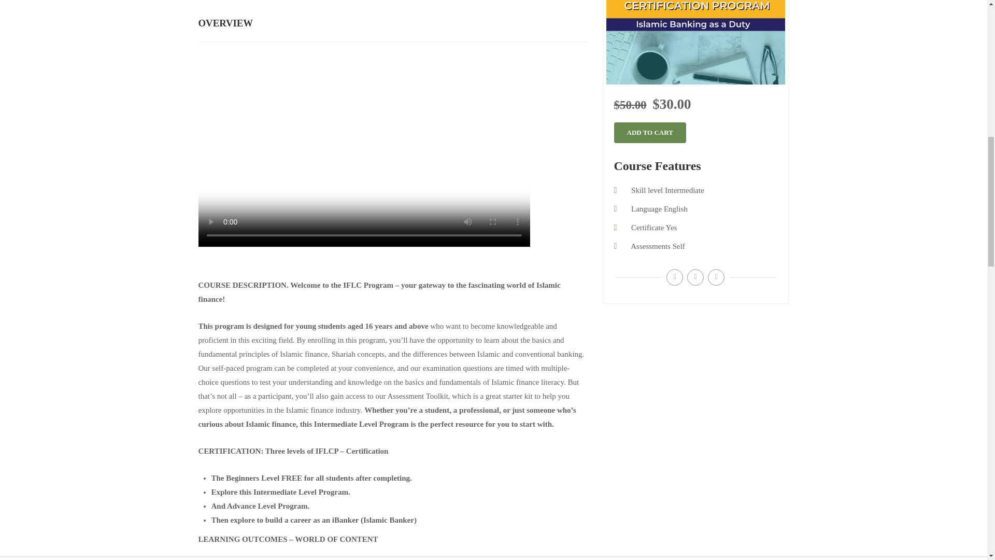 The image size is (995, 560). Describe the element at coordinates (305, 13) in the screenshot. I see `Instructor` at that location.